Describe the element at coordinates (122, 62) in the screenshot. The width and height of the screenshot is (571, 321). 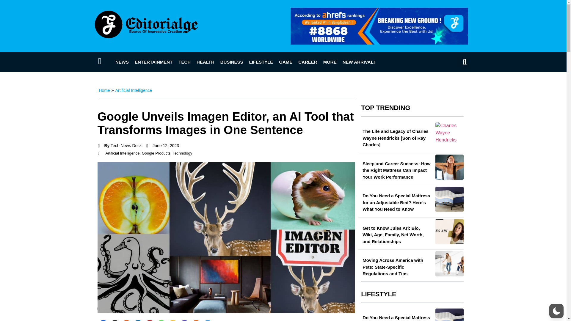
I see `NEWS` at that location.